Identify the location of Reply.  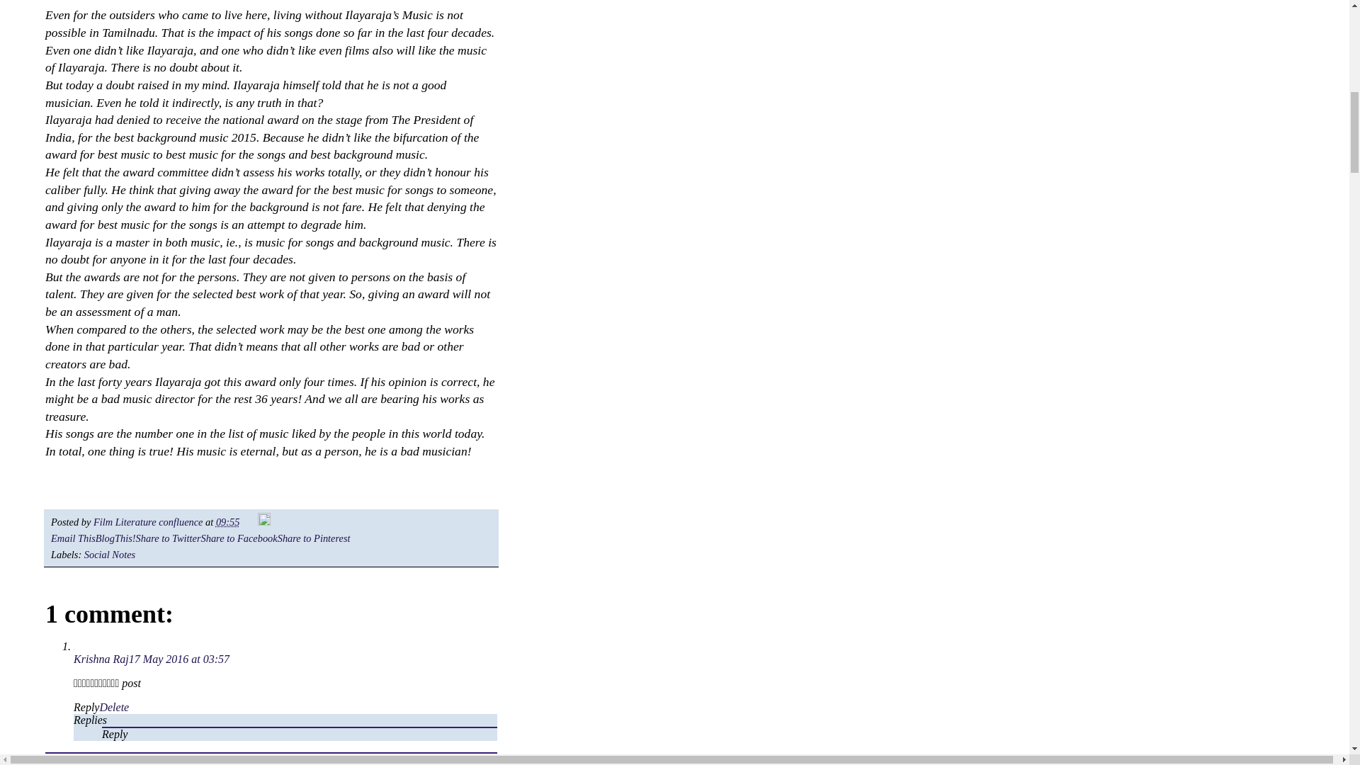
(115, 734).